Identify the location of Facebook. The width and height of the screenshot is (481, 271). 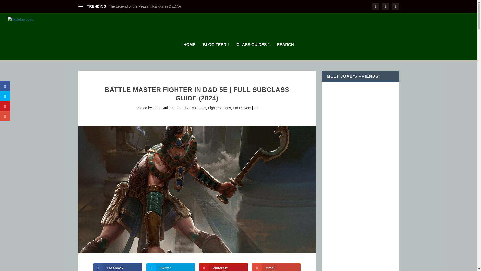
(117, 267).